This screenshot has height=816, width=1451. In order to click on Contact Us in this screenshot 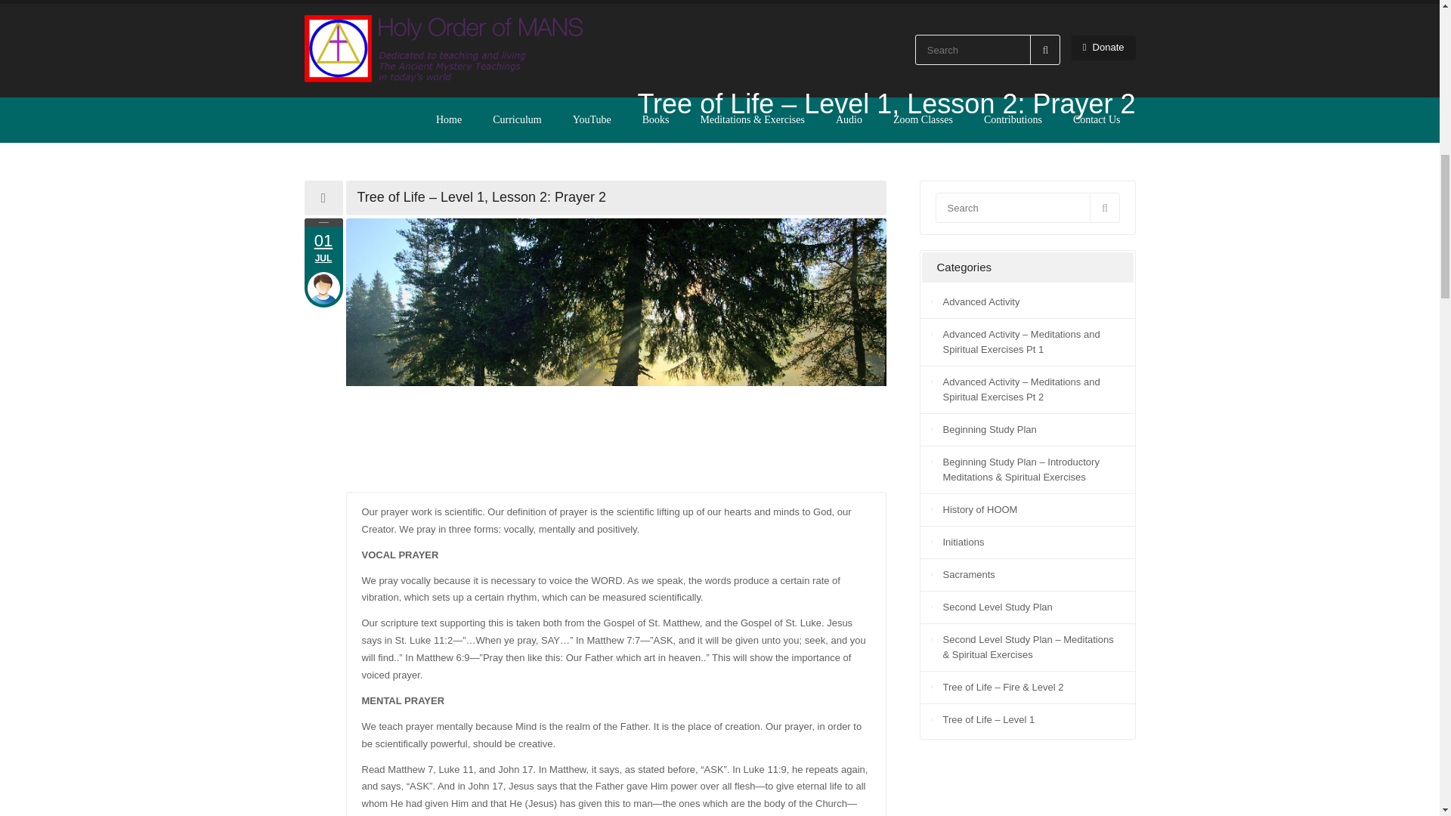, I will do `click(1097, 119)`.